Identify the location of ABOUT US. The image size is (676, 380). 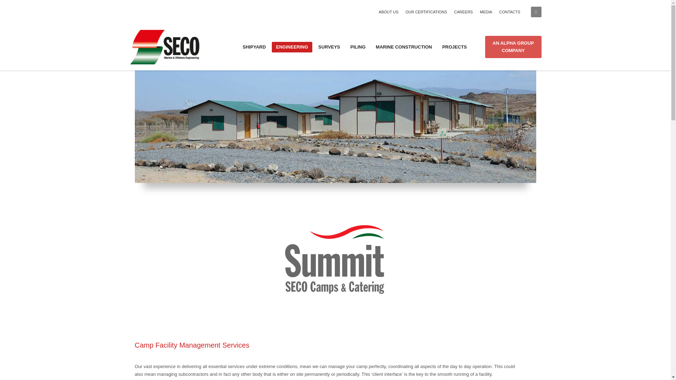
(389, 12).